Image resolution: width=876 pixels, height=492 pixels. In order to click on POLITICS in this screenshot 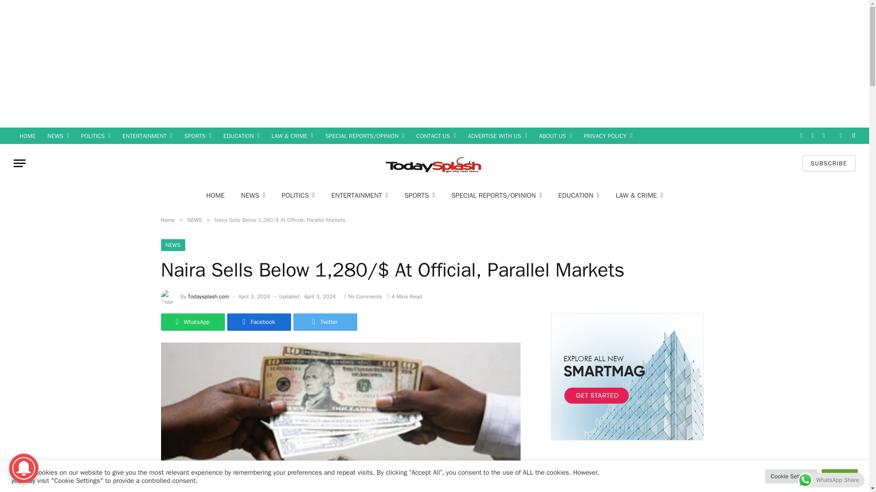, I will do `click(96, 136)`.